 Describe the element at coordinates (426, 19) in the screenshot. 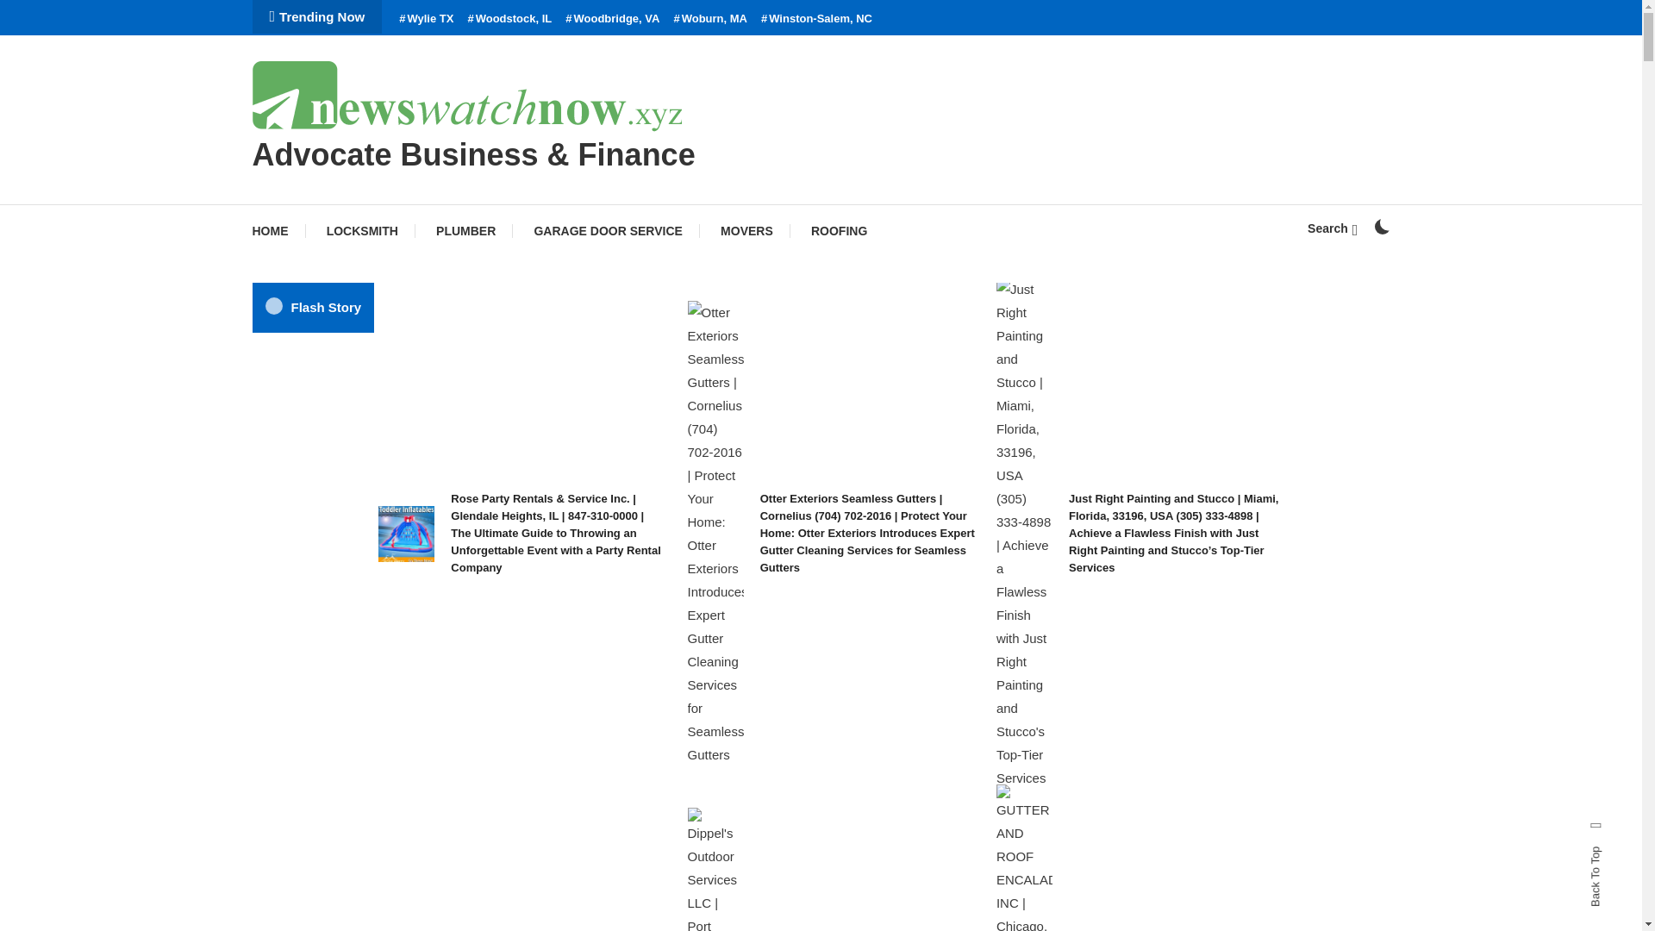

I see `Wylie TX` at that location.